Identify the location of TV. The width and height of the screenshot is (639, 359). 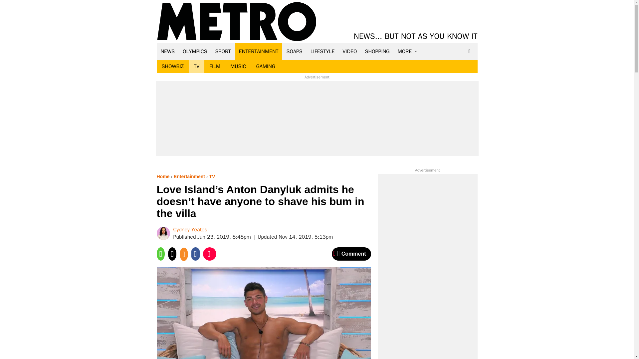
(196, 66).